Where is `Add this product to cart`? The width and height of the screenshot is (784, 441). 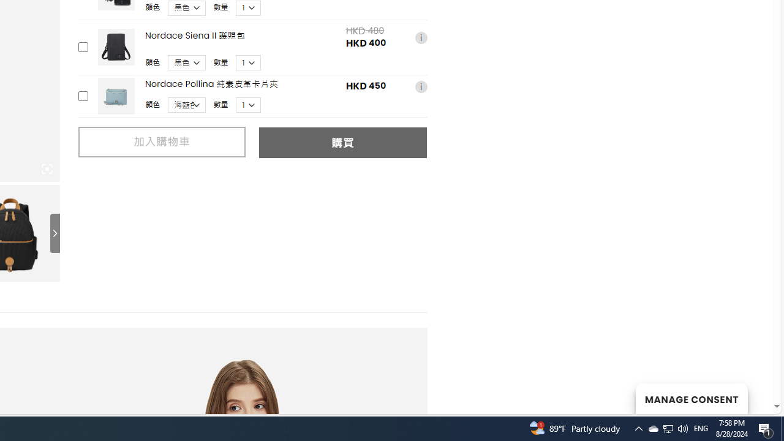
Add this product to cart is located at coordinates (82, 96).